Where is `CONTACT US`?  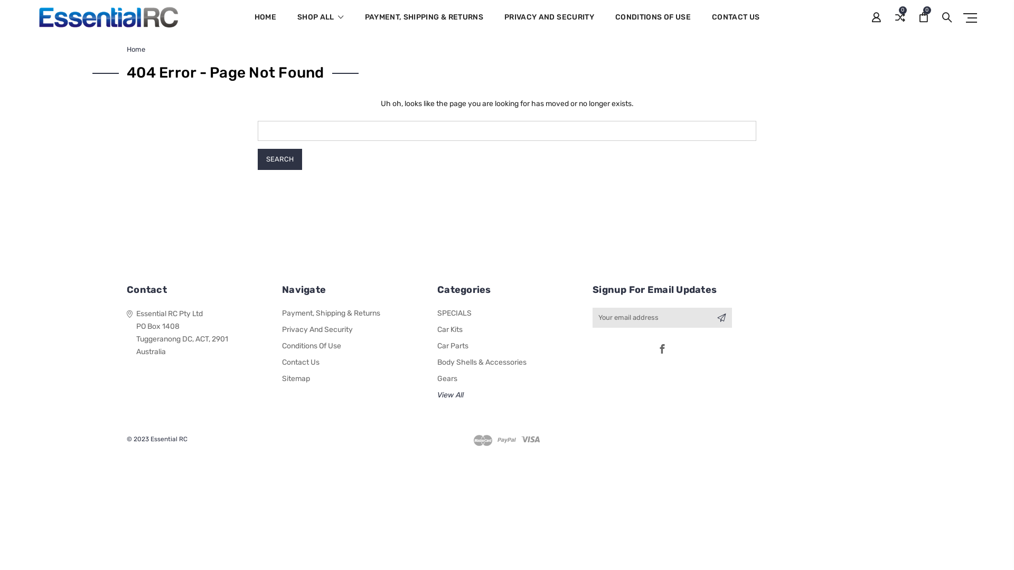 CONTACT US is located at coordinates (736, 24).